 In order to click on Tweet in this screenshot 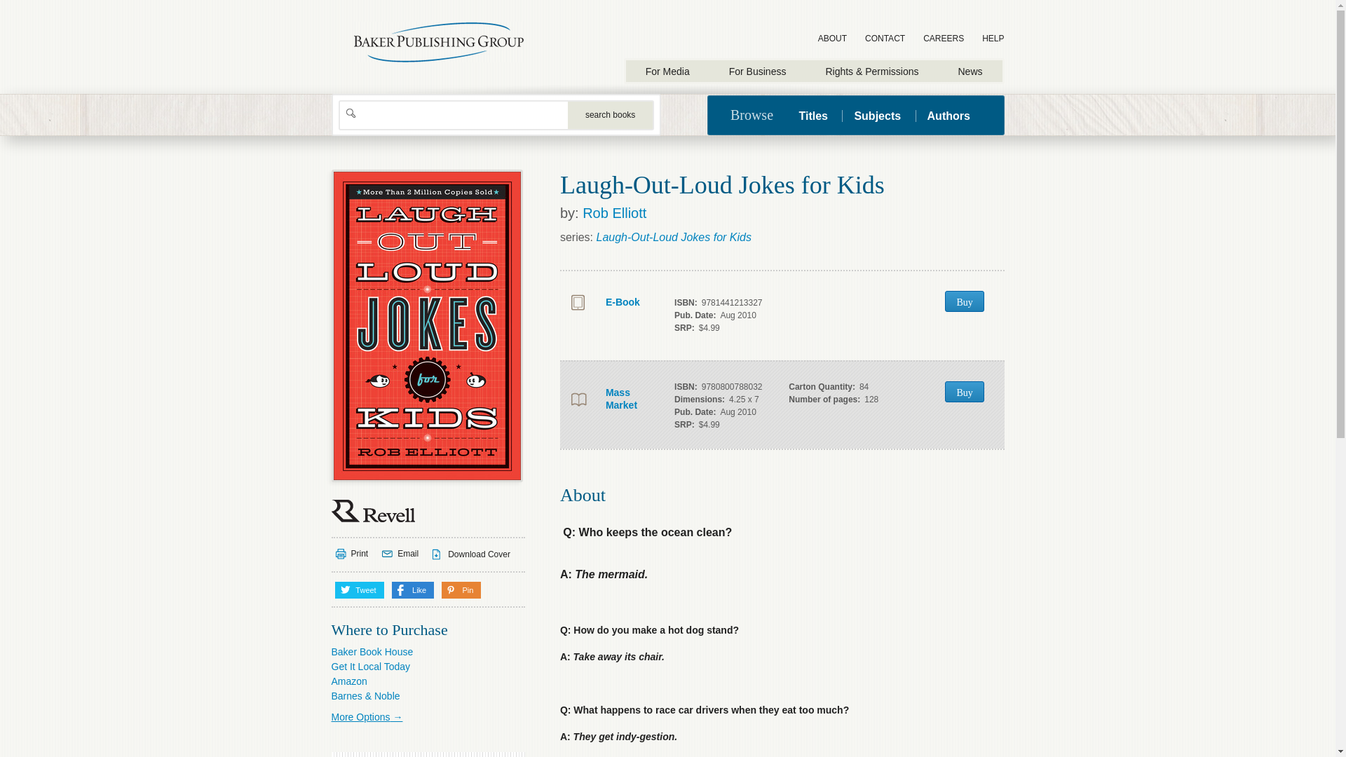, I will do `click(359, 590)`.